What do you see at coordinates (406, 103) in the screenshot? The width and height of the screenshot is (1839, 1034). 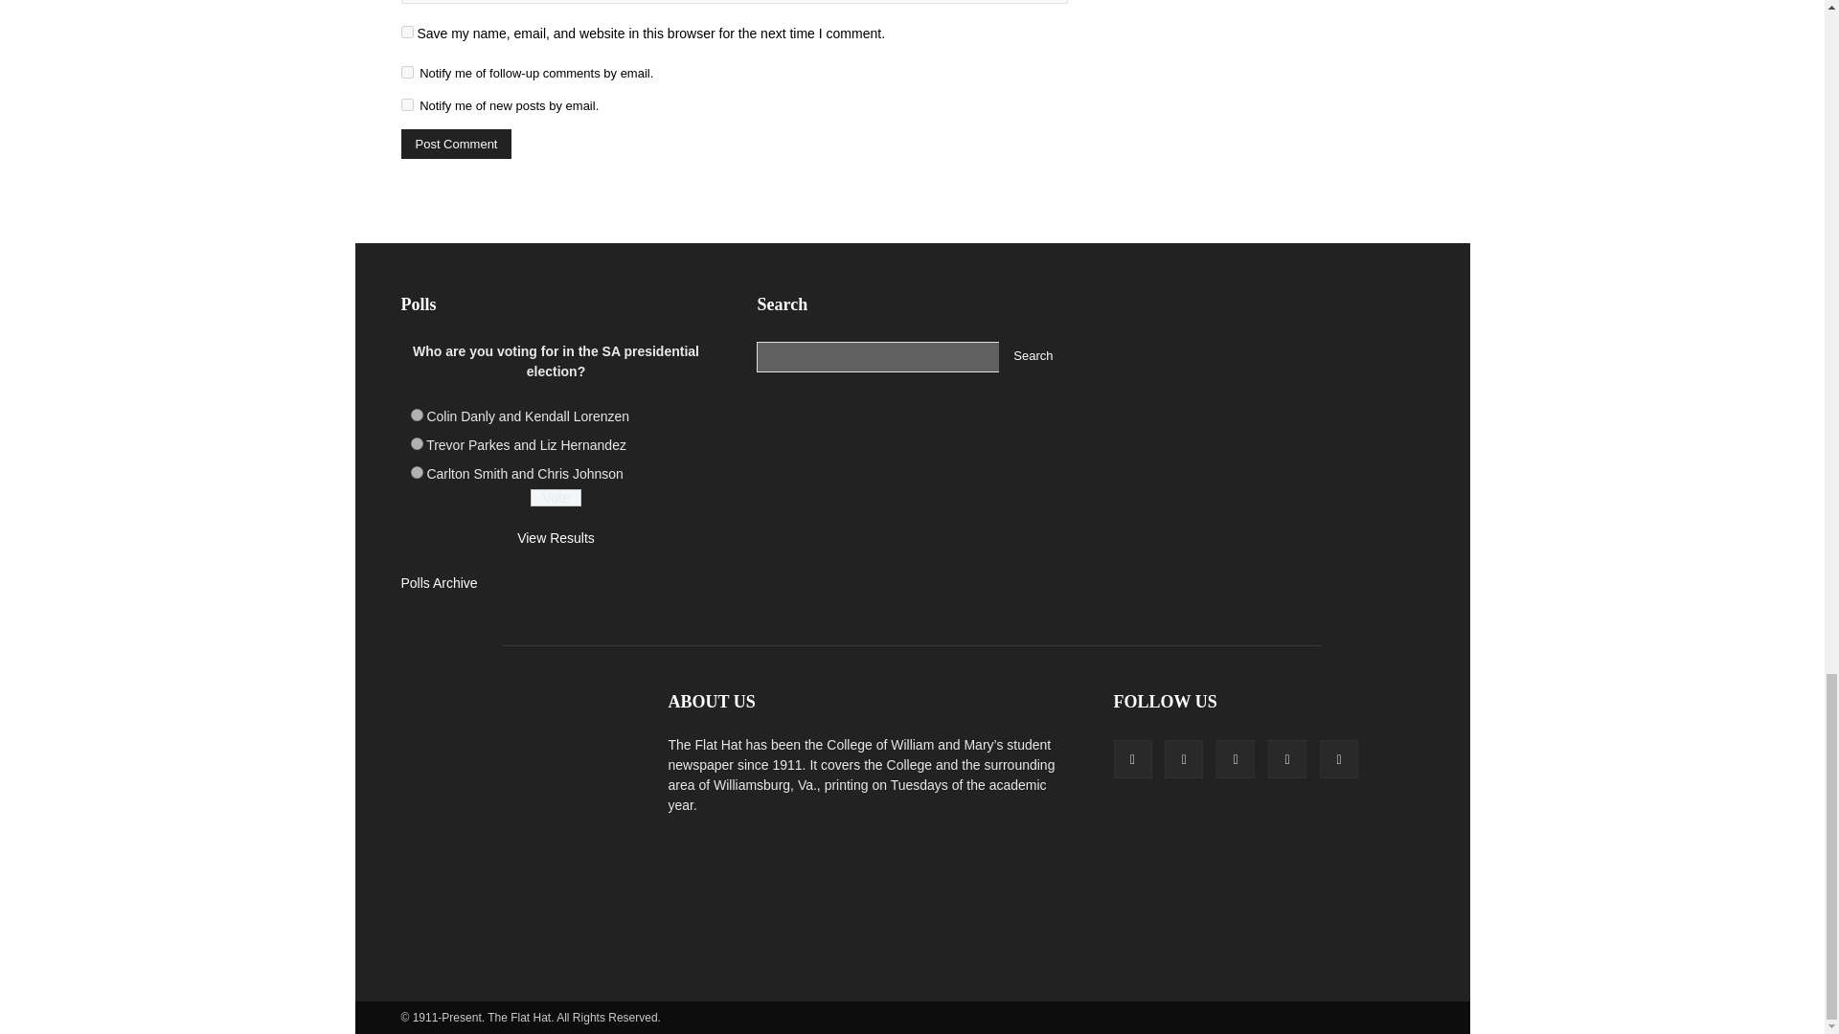 I see `subscribe` at bounding box center [406, 103].